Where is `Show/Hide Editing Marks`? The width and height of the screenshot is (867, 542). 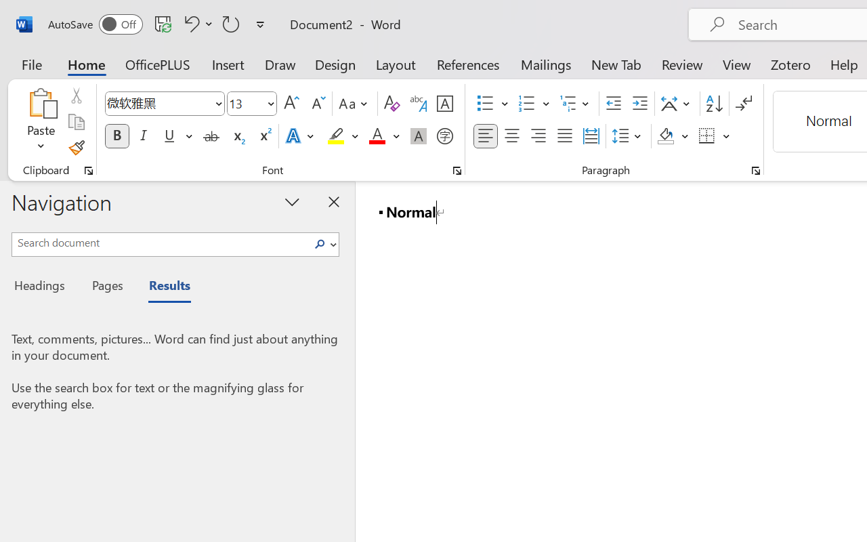
Show/Hide Editing Marks is located at coordinates (744, 104).